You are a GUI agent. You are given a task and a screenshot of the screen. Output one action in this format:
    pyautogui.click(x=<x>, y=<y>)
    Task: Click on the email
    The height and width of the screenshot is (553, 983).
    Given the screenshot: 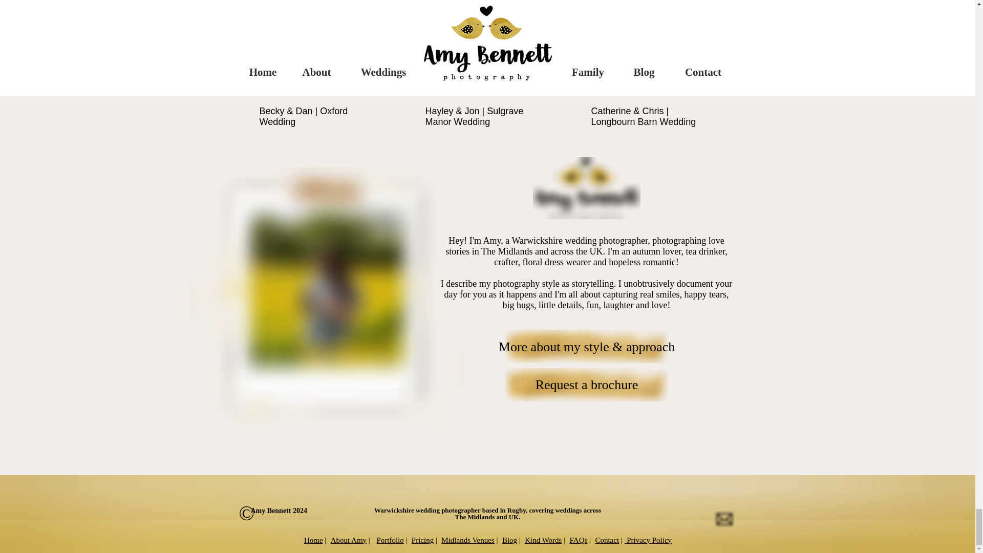 What is the action you would take?
    pyautogui.click(x=724, y=519)
    